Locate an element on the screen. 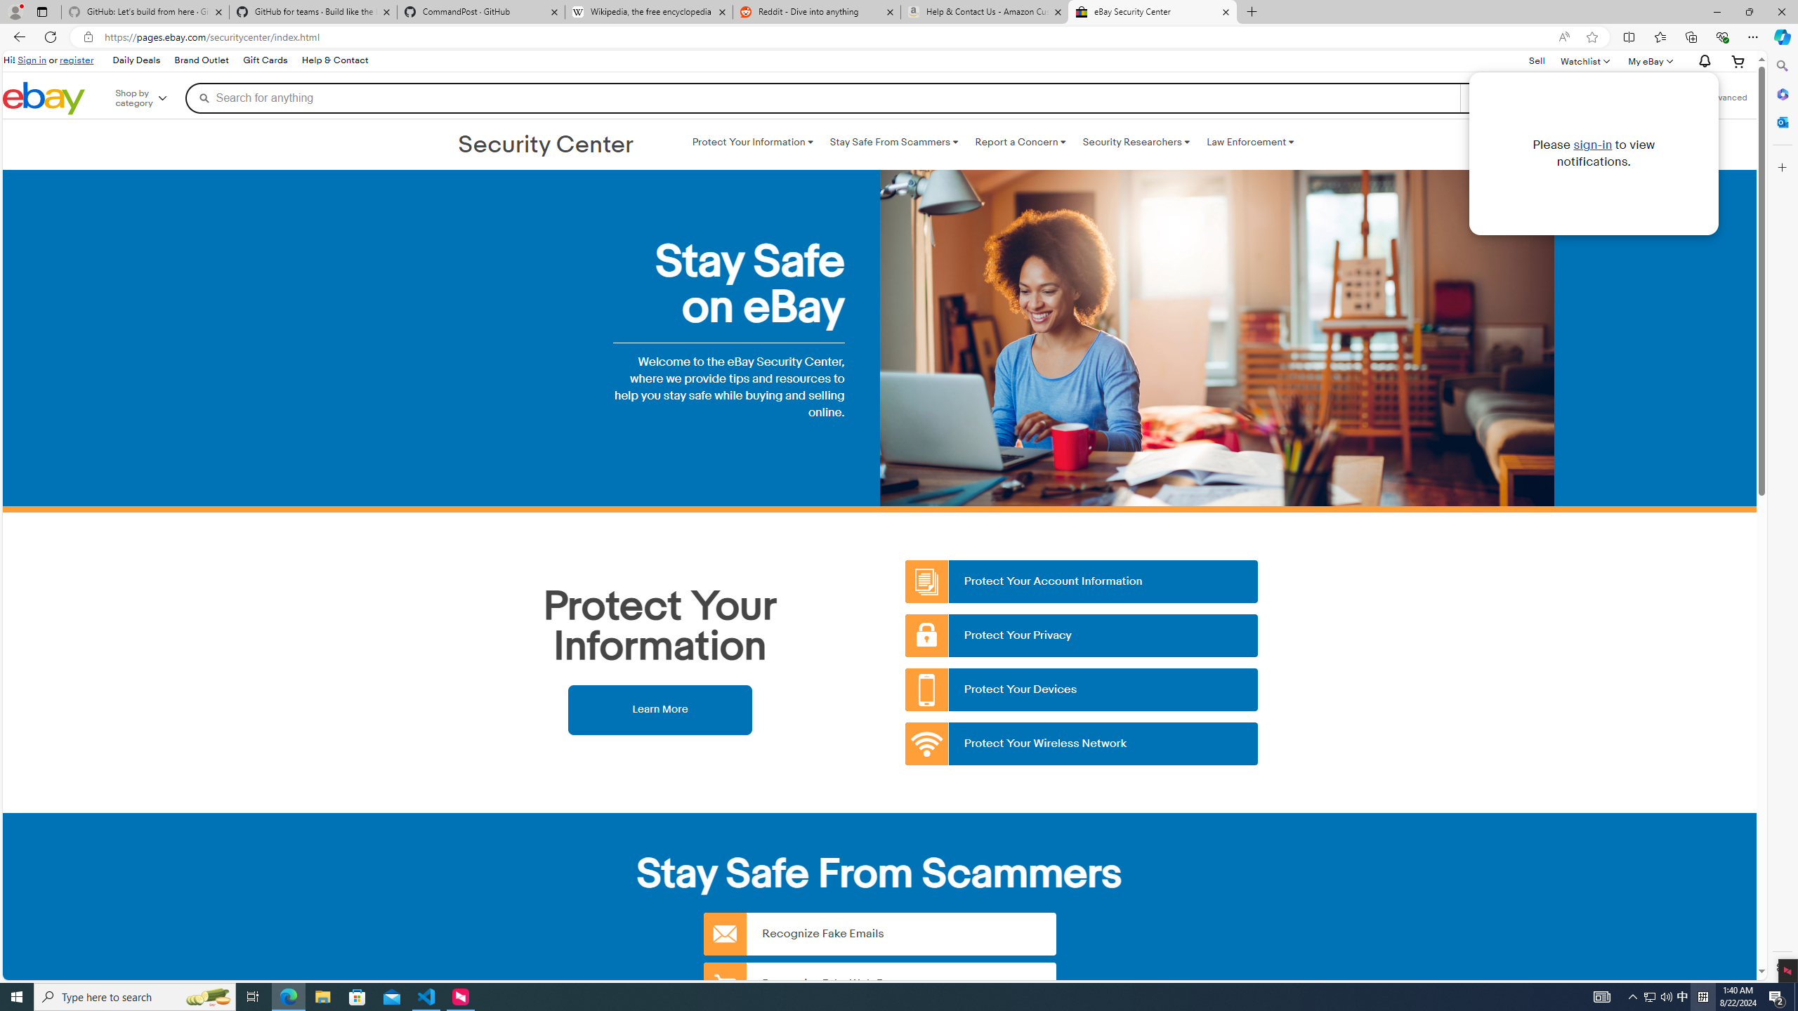  Law Enforcement  is located at coordinates (1250, 142).